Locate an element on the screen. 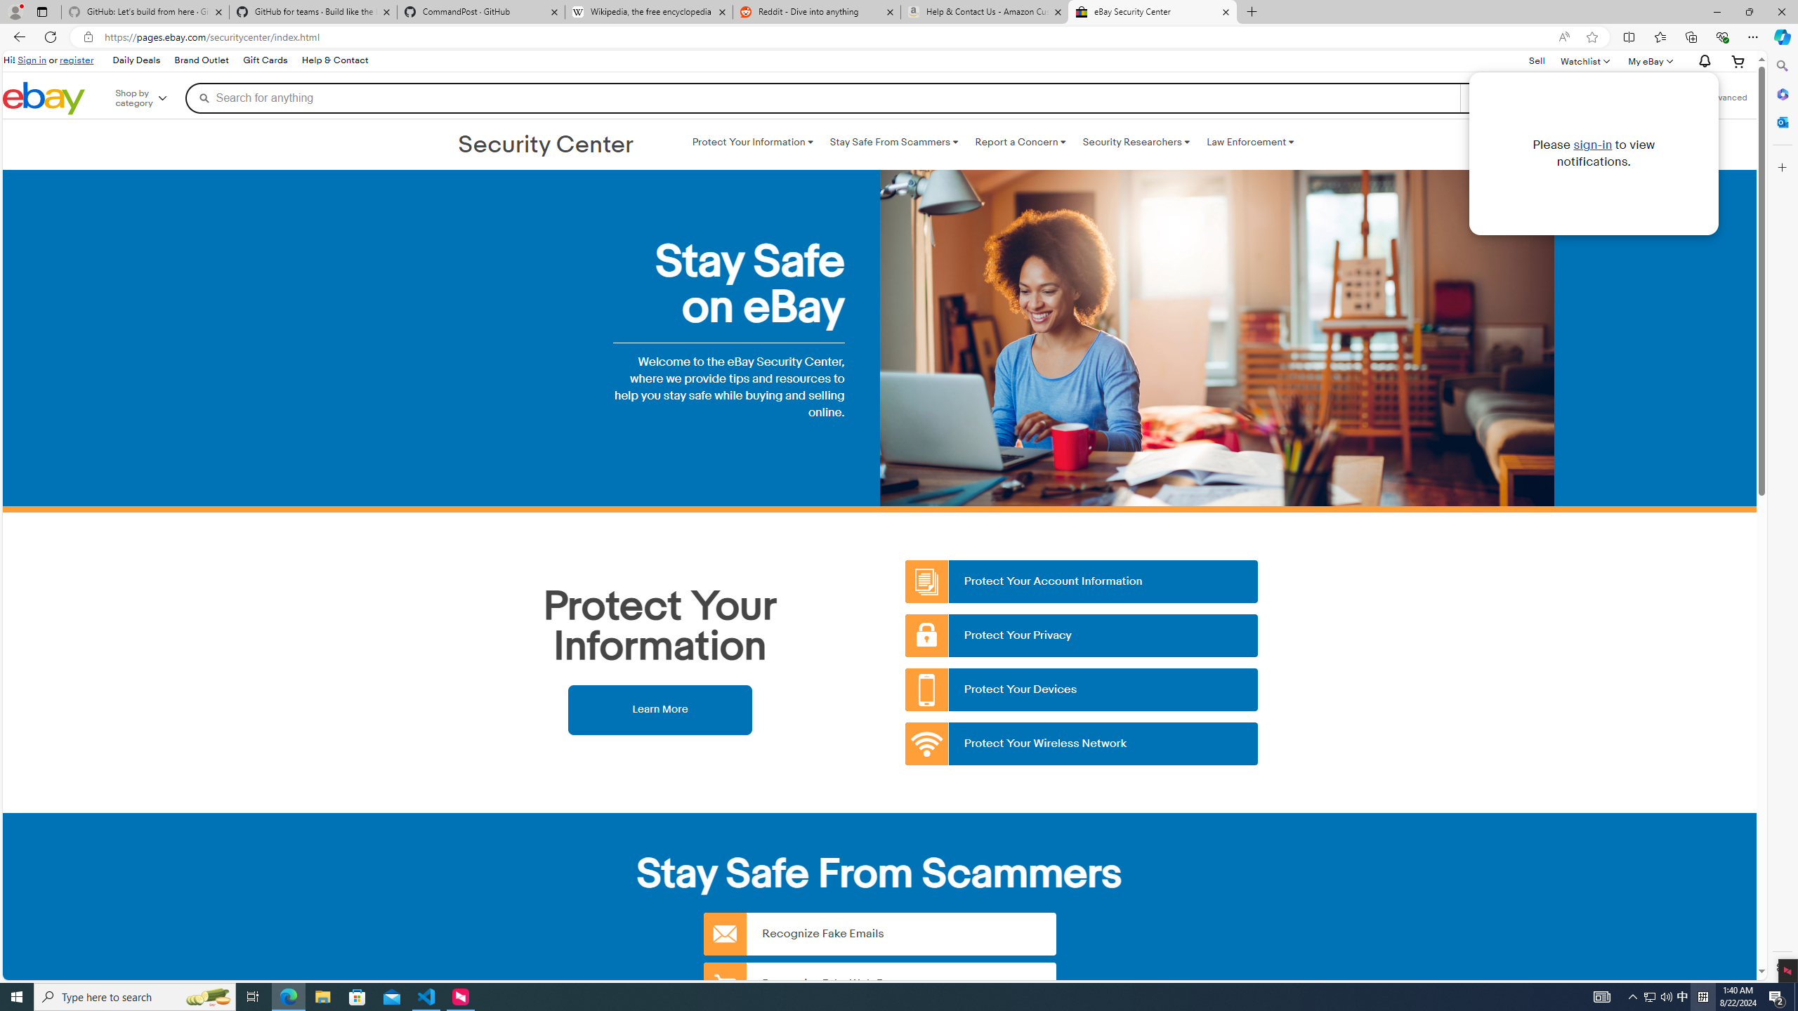  Law Enforcement  is located at coordinates (1250, 142).